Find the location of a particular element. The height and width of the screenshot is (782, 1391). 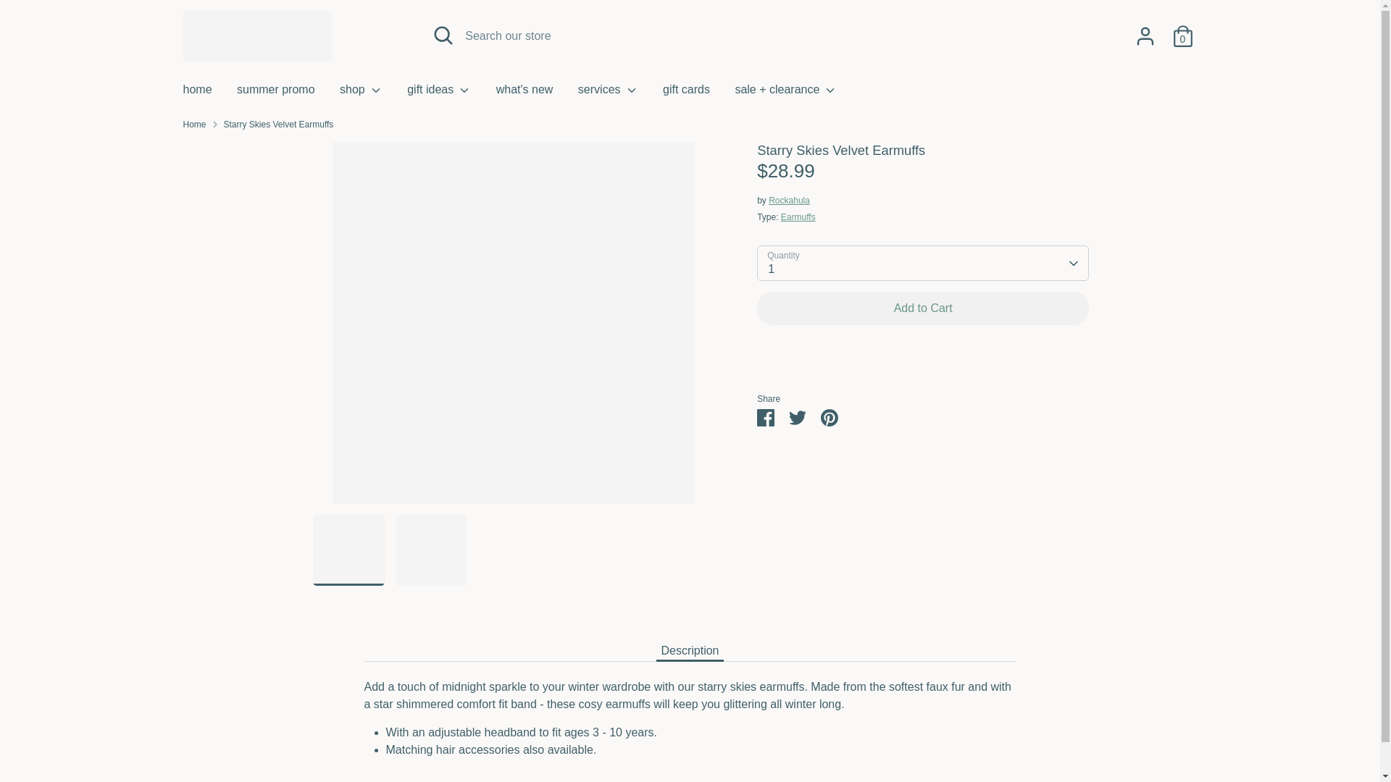

0 is located at coordinates (1182, 36).